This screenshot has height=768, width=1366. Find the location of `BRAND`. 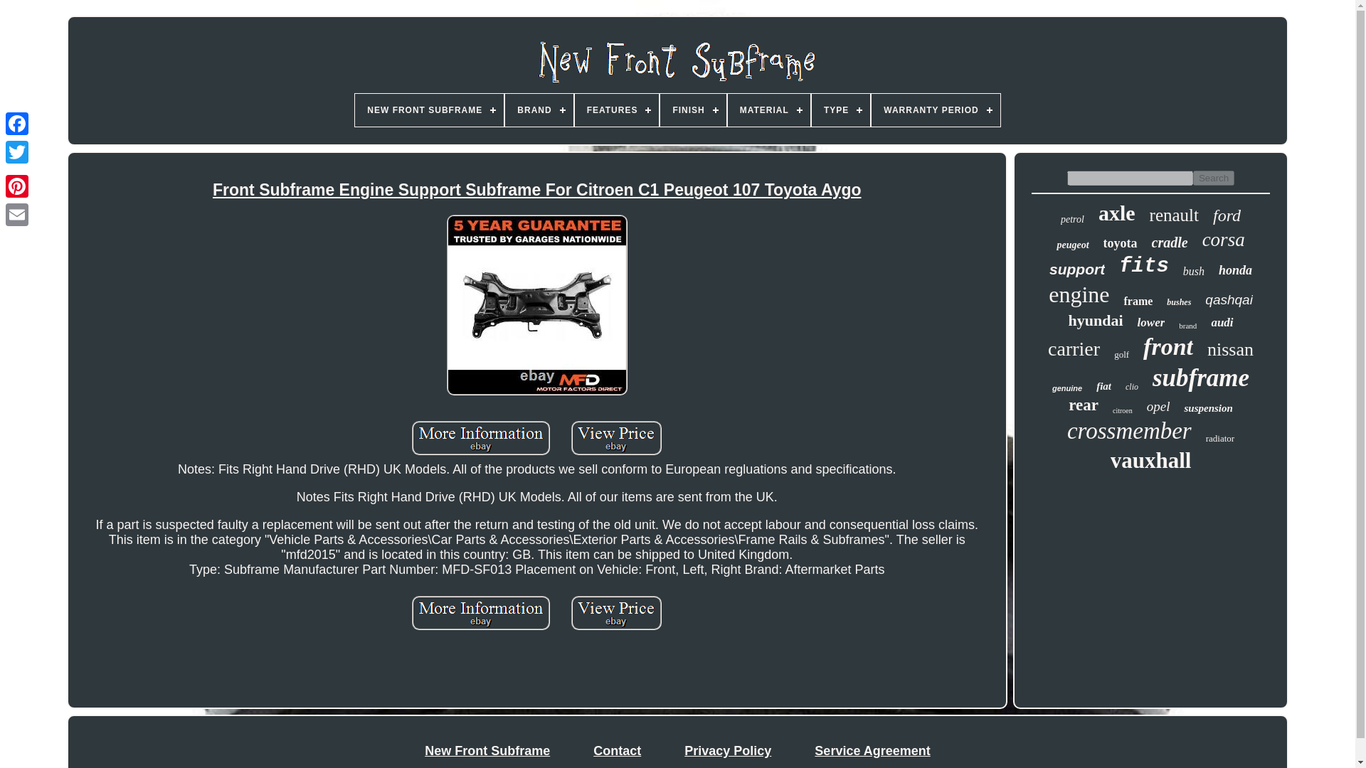

BRAND is located at coordinates (539, 110).